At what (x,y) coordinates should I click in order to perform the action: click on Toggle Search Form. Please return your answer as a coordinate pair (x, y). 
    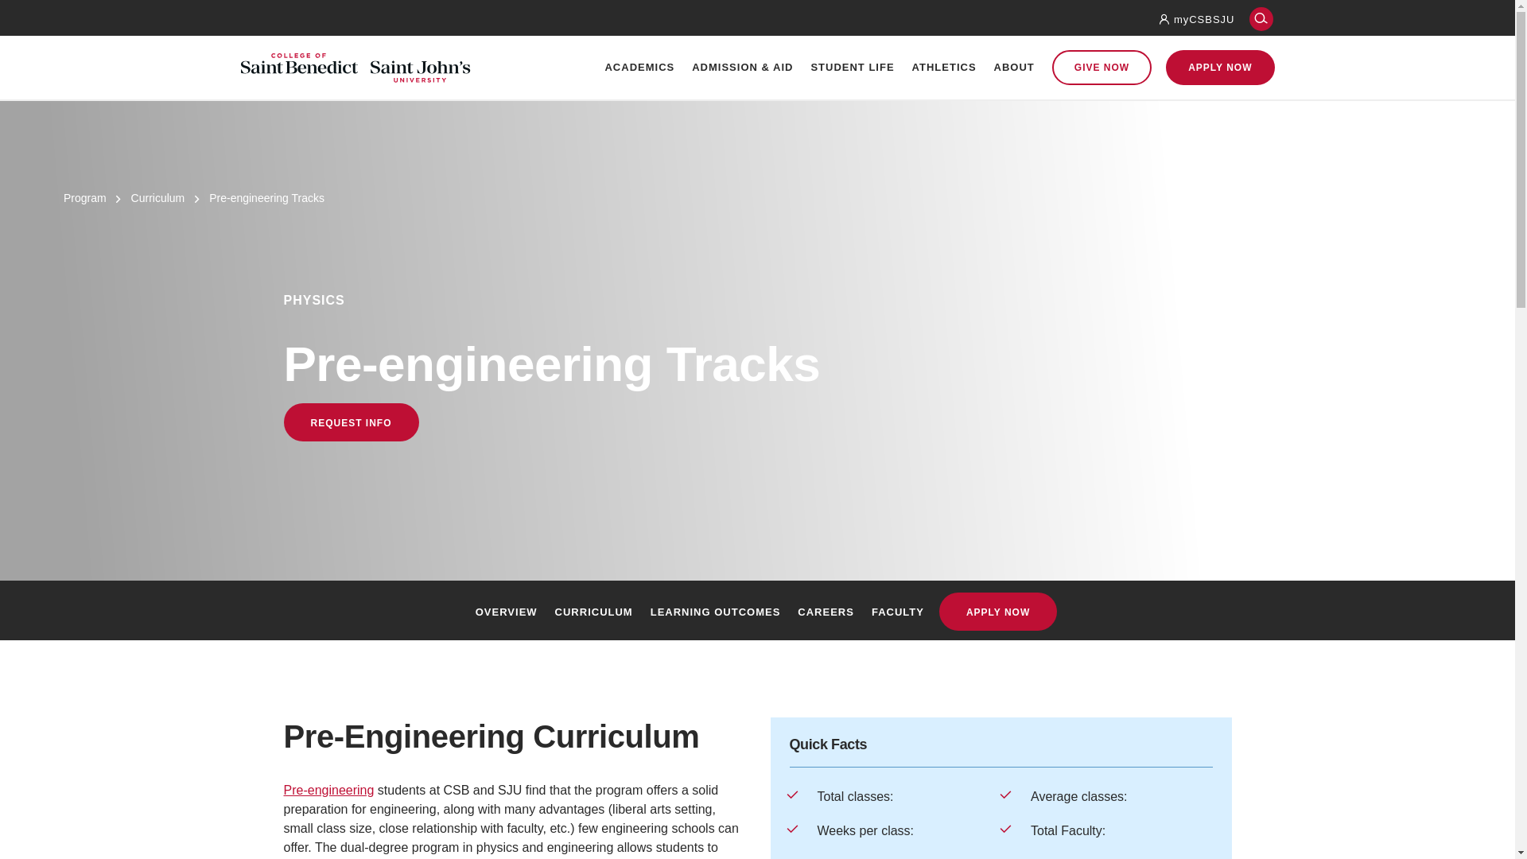
    Looking at the image, I should click on (1261, 19).